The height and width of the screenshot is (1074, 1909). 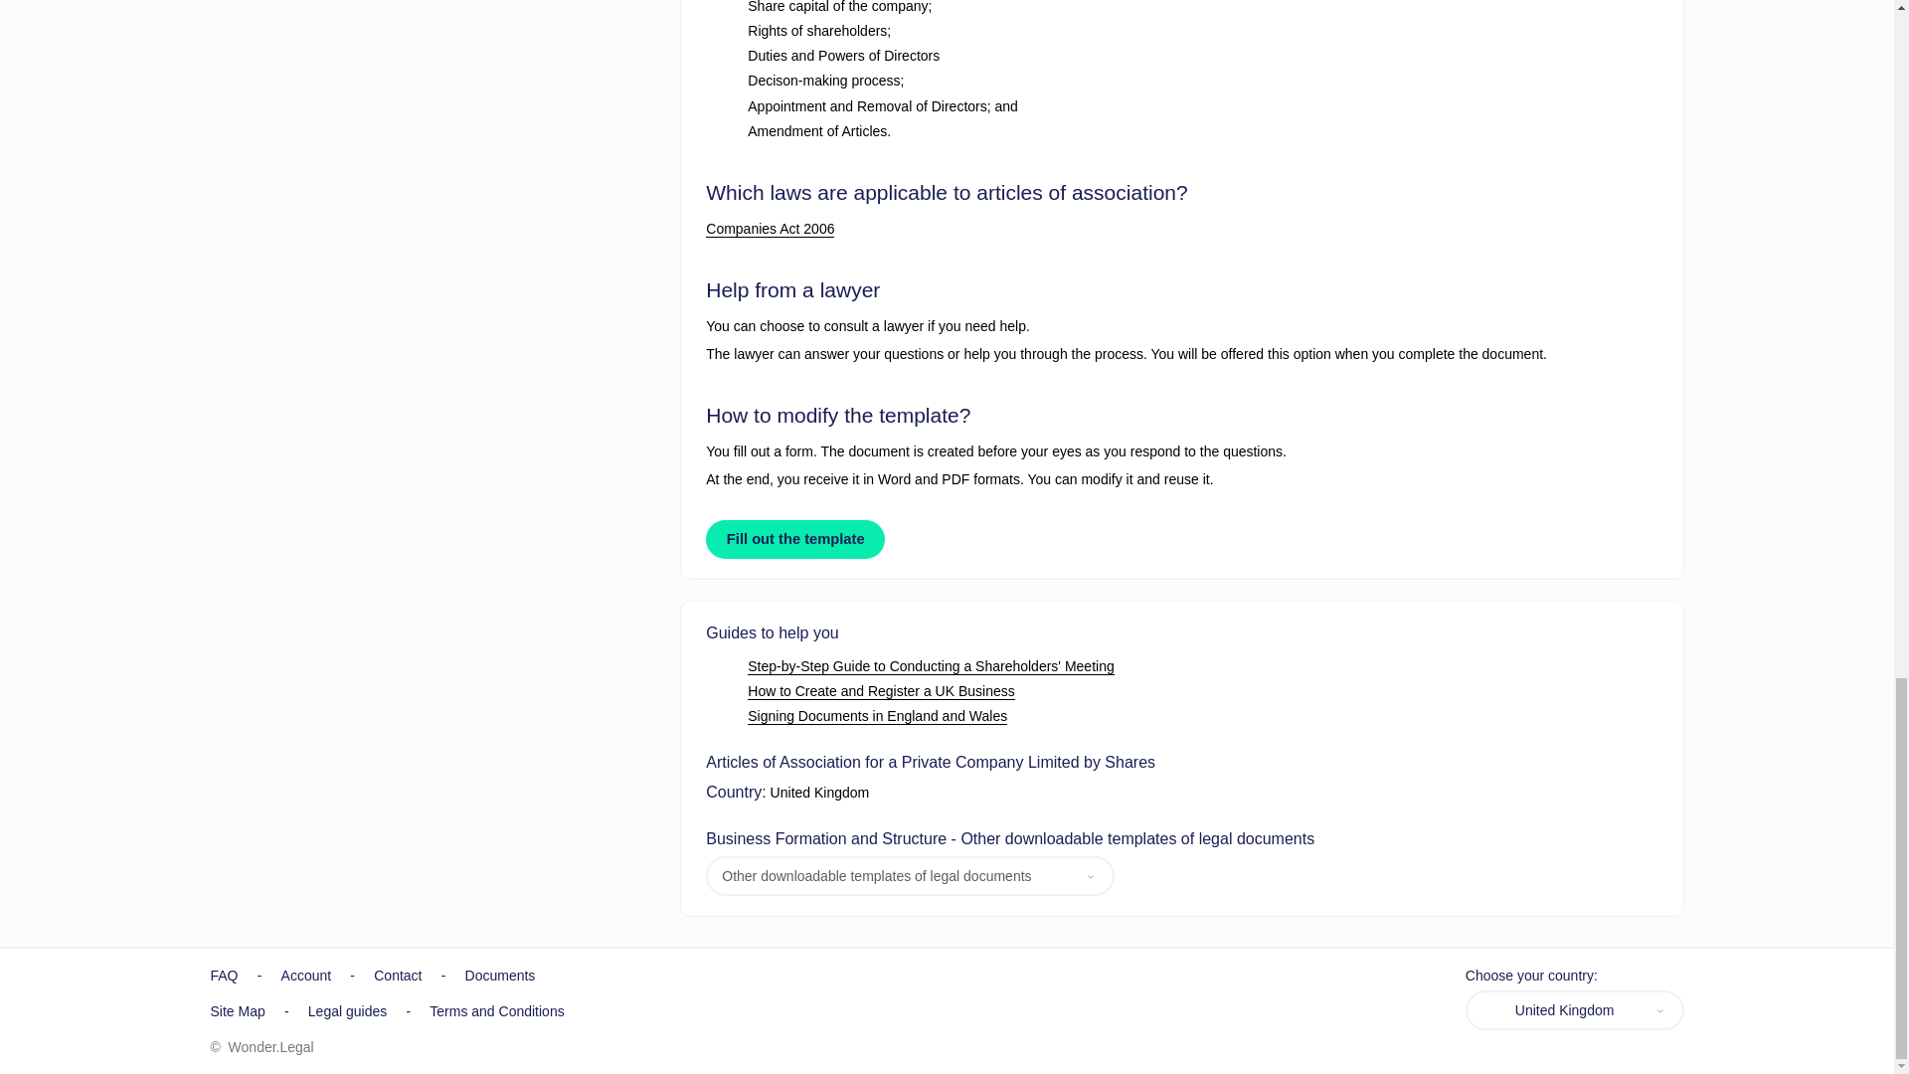 What do you see at coordinates (225, 976) in the screenshot?
I see `FAQ` at bounding box center [225, 976].